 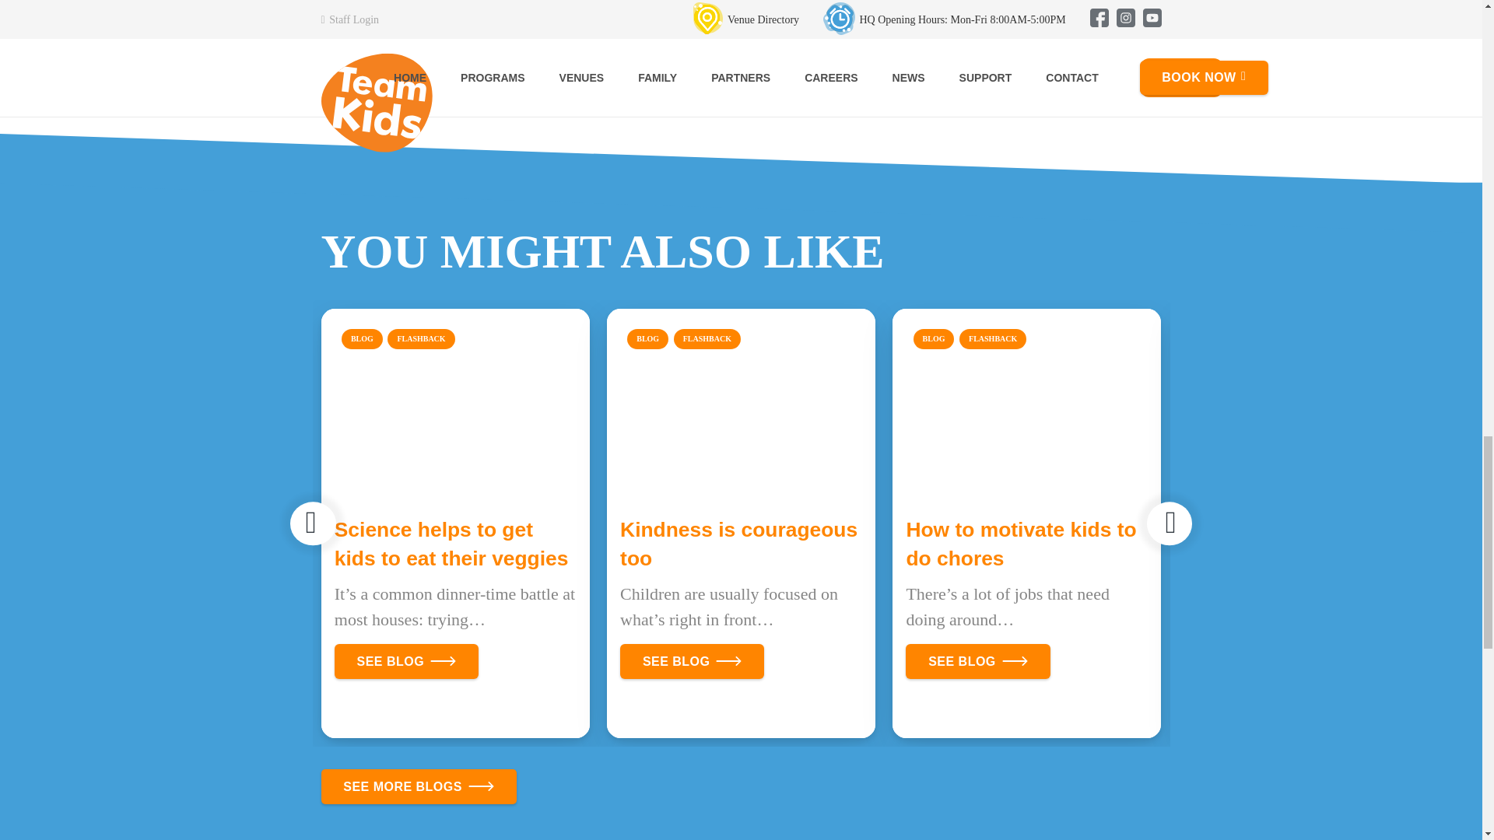 What do you see at coordinates (647, 339) in the screenshot?
I see `BLOG` at bounding box center [647, 339].